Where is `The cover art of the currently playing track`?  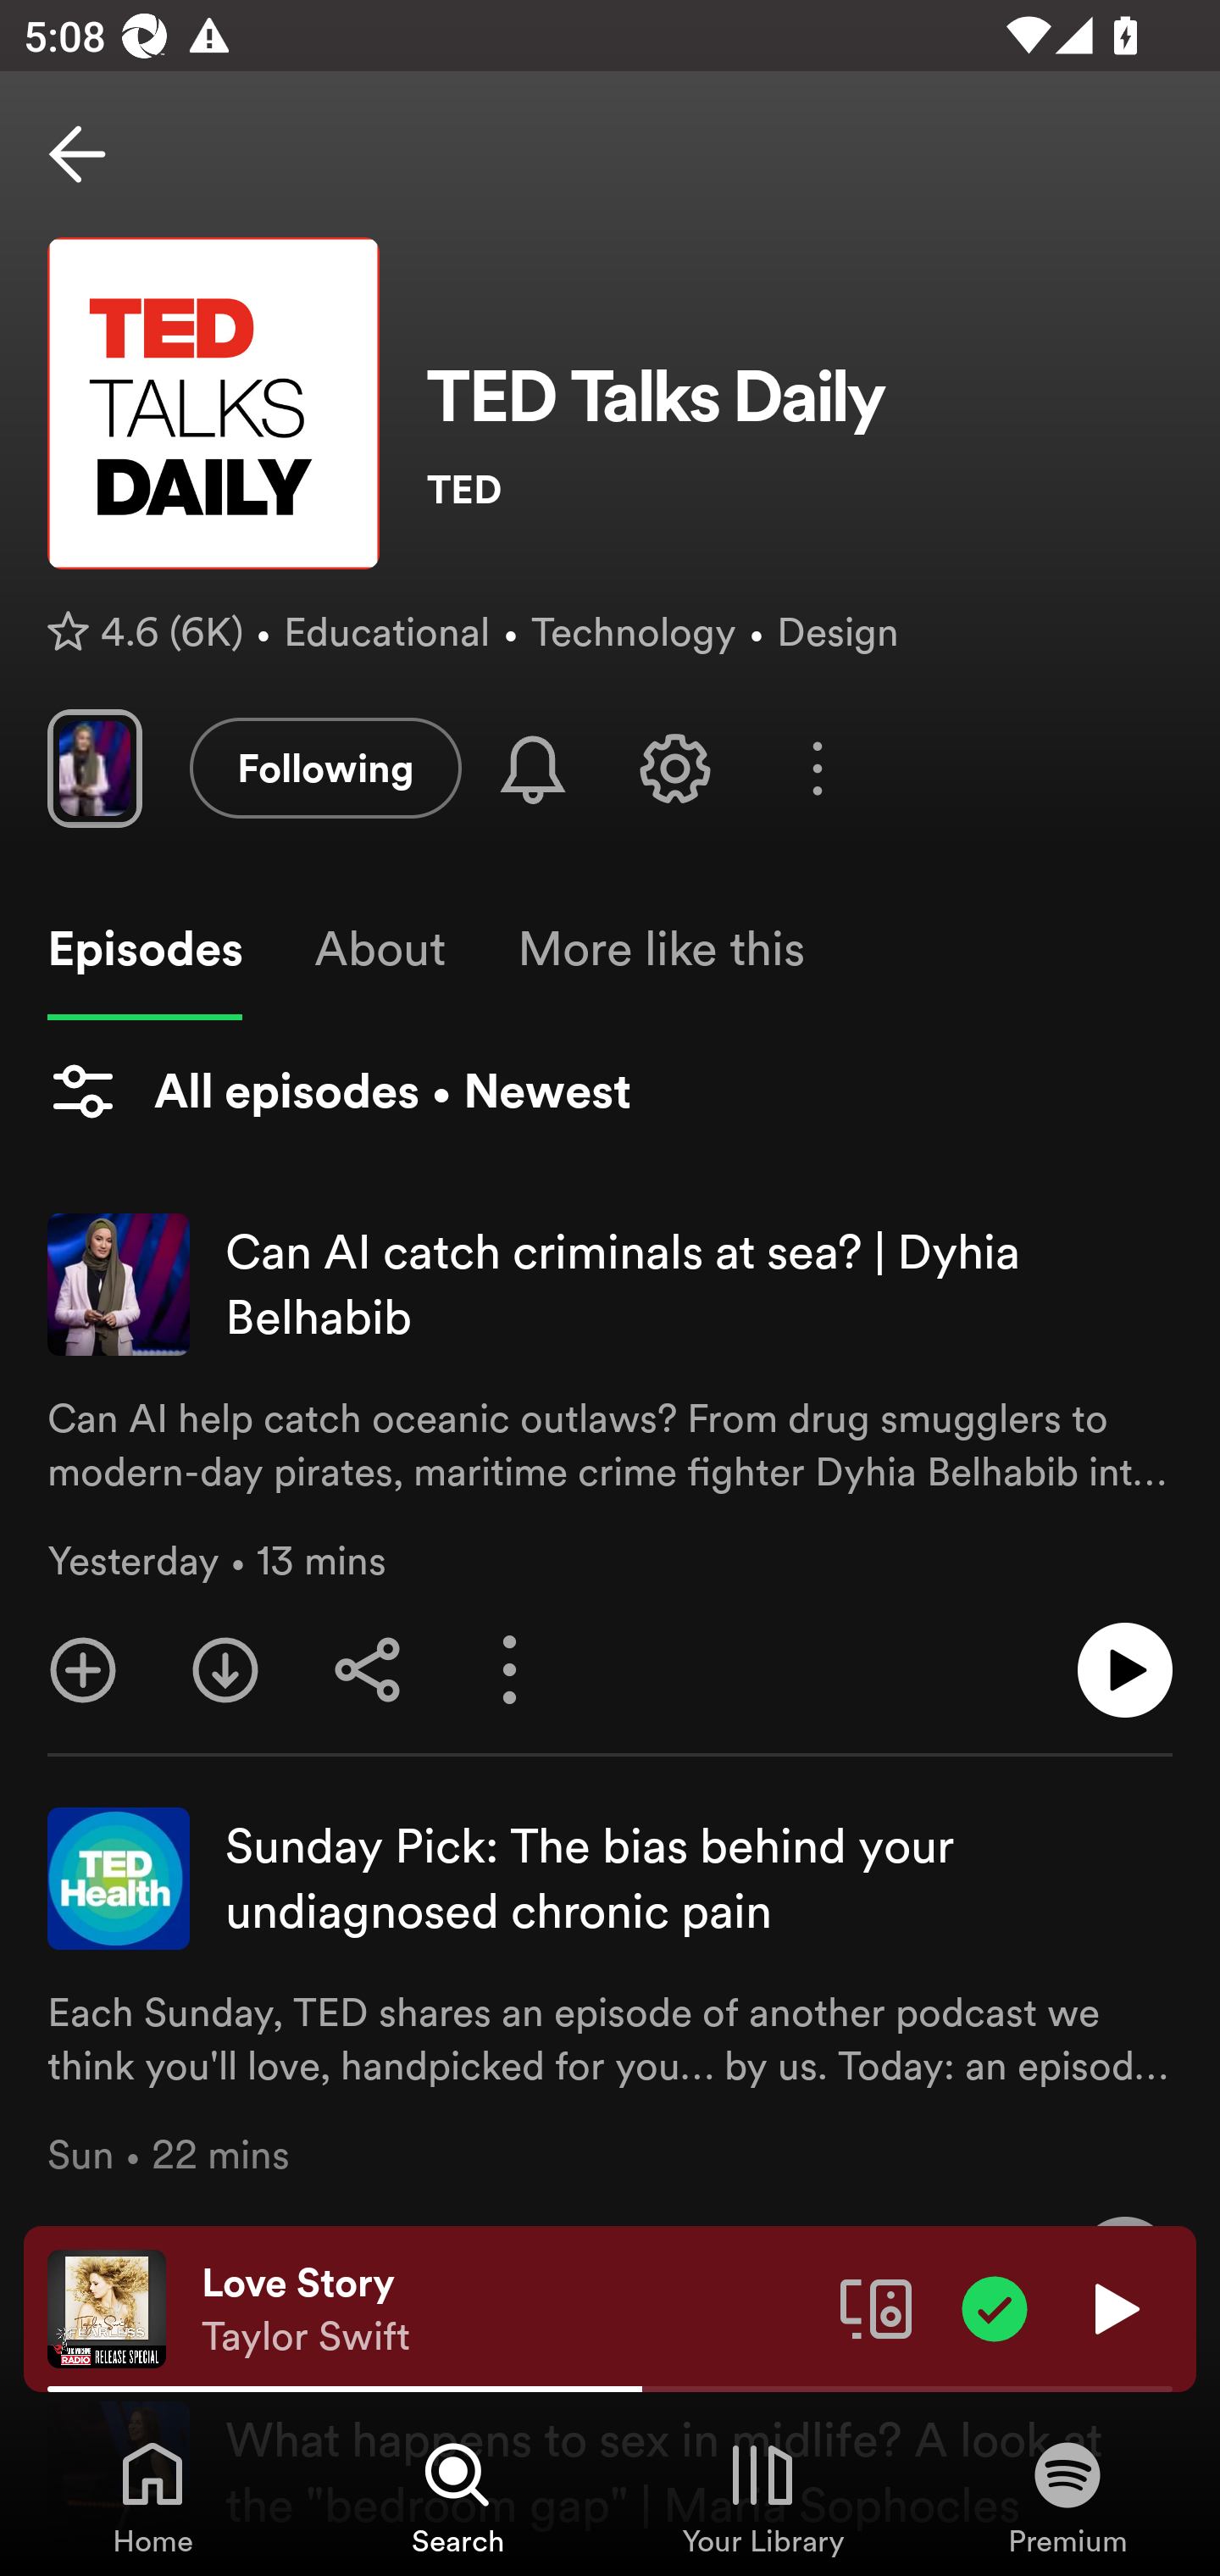 The cover art of the currently playing track is located at coordinates (107, 2307).